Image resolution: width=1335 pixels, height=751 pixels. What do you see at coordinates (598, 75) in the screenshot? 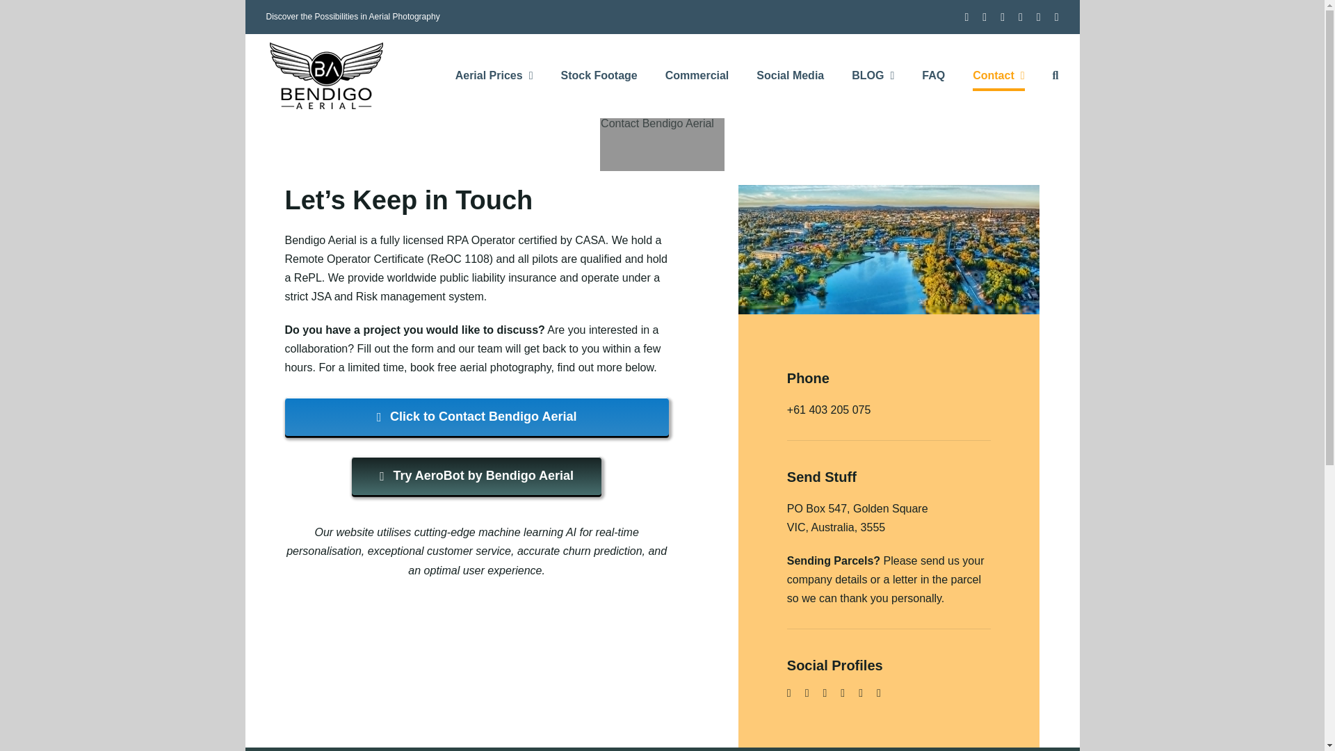
I see `Stock Footage` at bounding box center [598, 75].